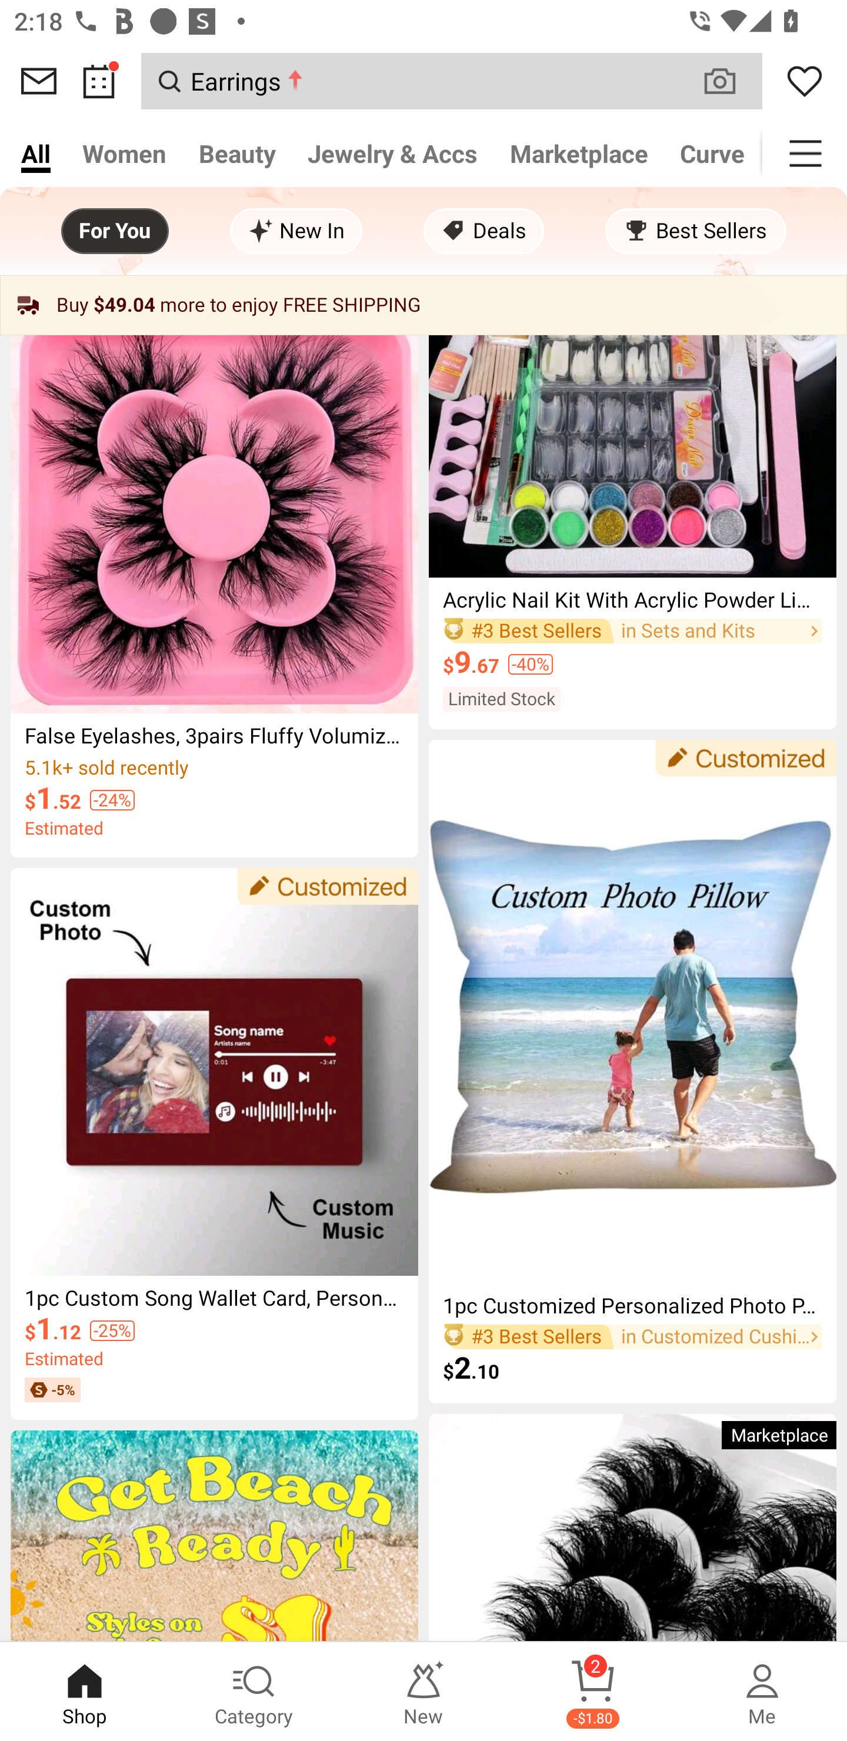 The width and height of the screenshot is (847, 1741). I want to click on Beauty, so click(237, 153).